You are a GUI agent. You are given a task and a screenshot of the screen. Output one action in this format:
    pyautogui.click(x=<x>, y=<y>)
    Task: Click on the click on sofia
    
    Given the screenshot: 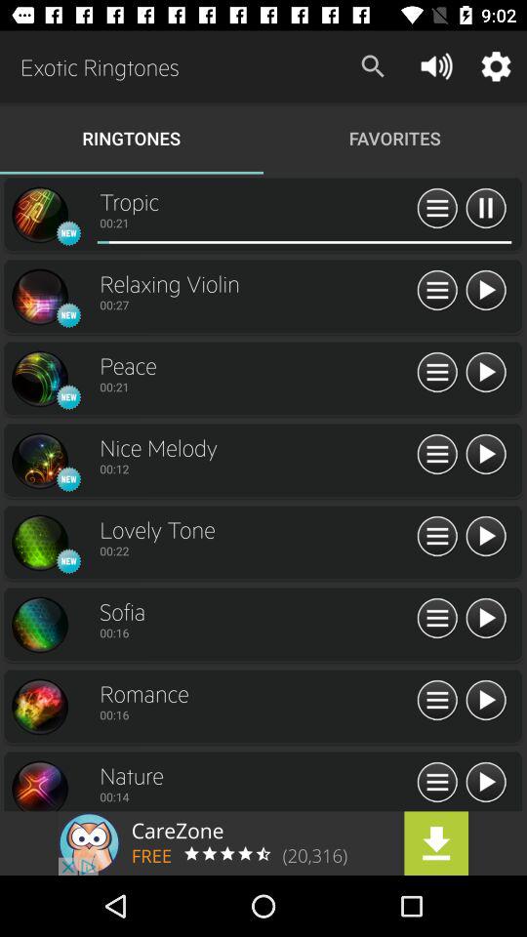 What is the action you would take?
    pyautogui.click(x=256, y=611)
    